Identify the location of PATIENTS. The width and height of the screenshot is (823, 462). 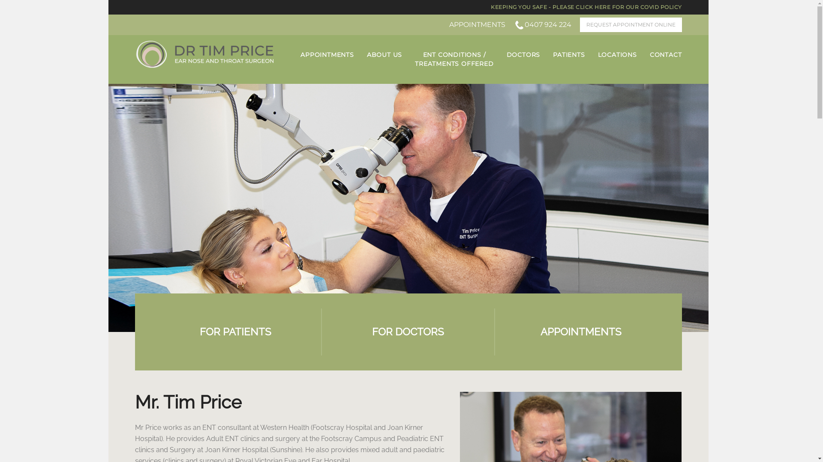
(569, 55).